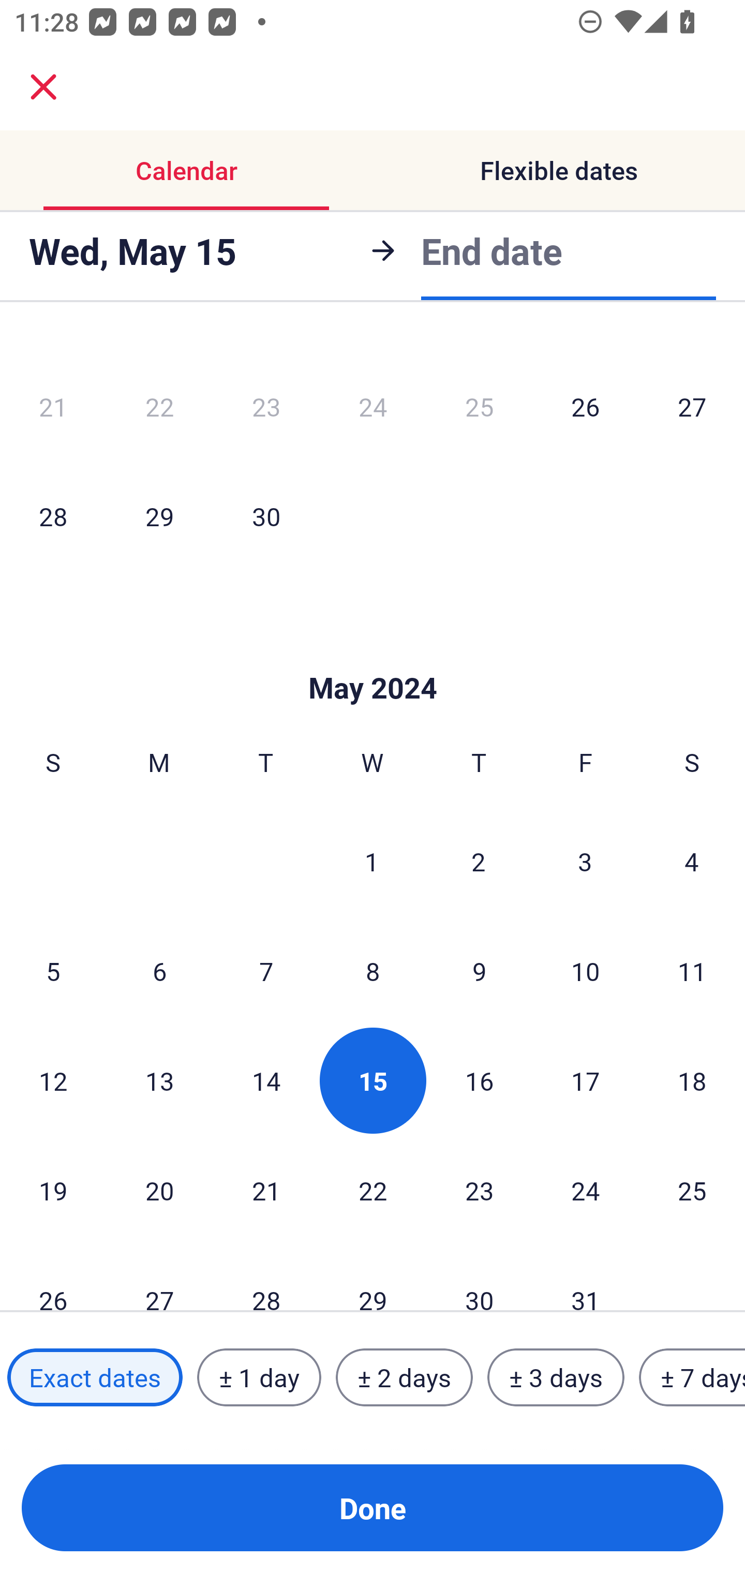 This screenshot has height=1573, width=745. Describe the element at coordinates (53, 971) in the screenshot. I see `5 Sunday, May 5, 2024` at that location.